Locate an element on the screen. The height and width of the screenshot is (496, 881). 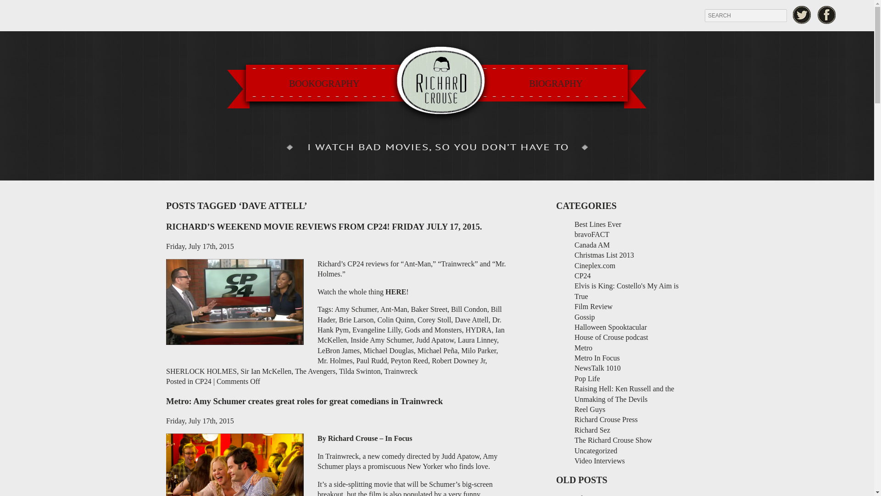
Mr. Holmes is located at coordinates (335, 360).